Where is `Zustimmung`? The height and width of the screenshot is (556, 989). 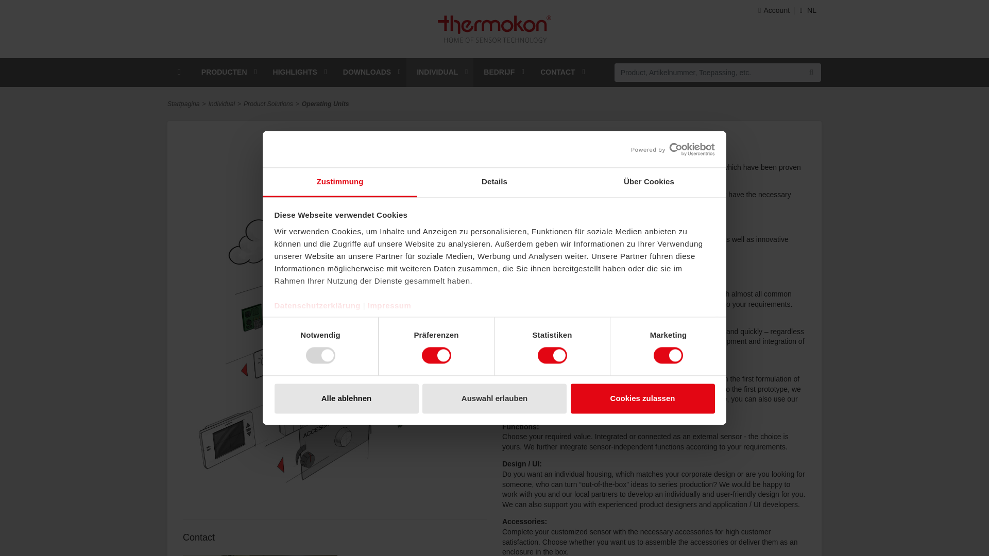 Zustimmung is located at coordinates (340, 182).